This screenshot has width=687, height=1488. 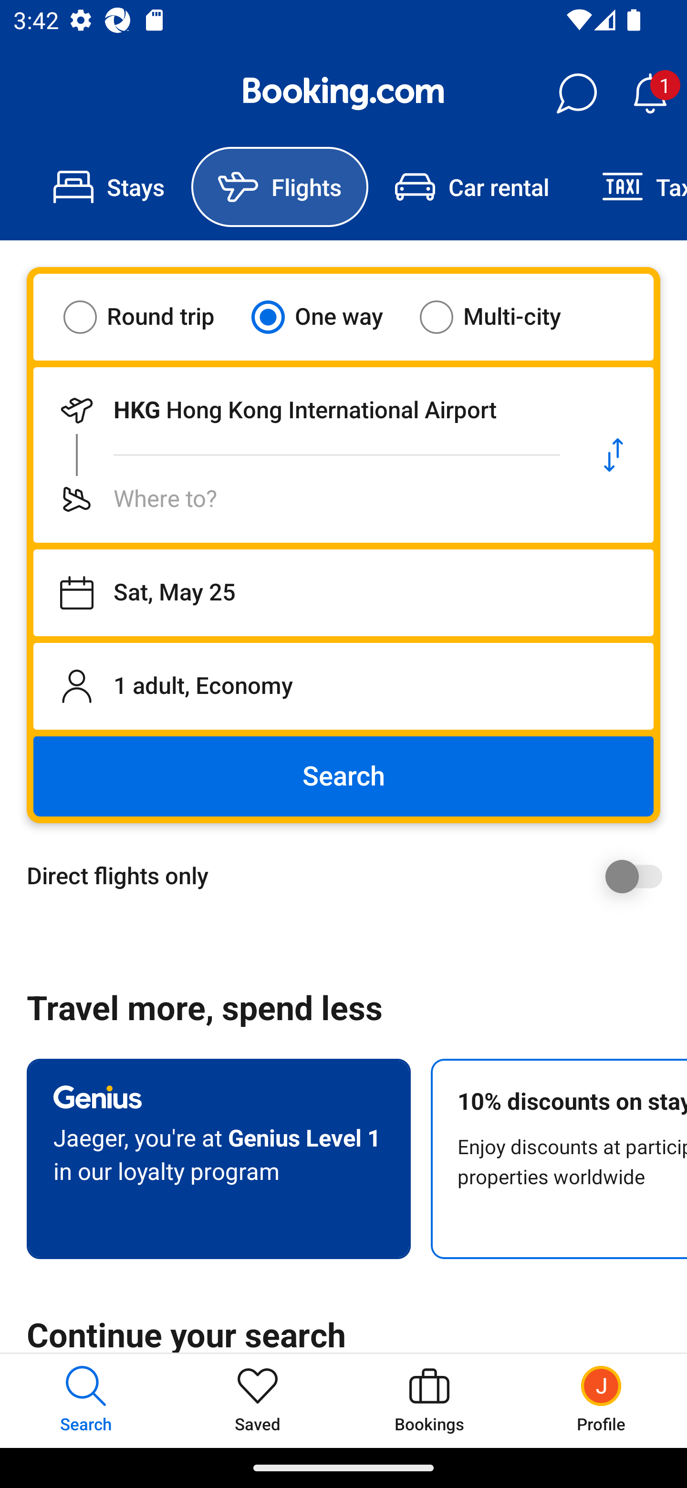 What do you see at coordinates (151, 317) in the screenshot?
I see `Round trip` at bounding box center [151, 317].